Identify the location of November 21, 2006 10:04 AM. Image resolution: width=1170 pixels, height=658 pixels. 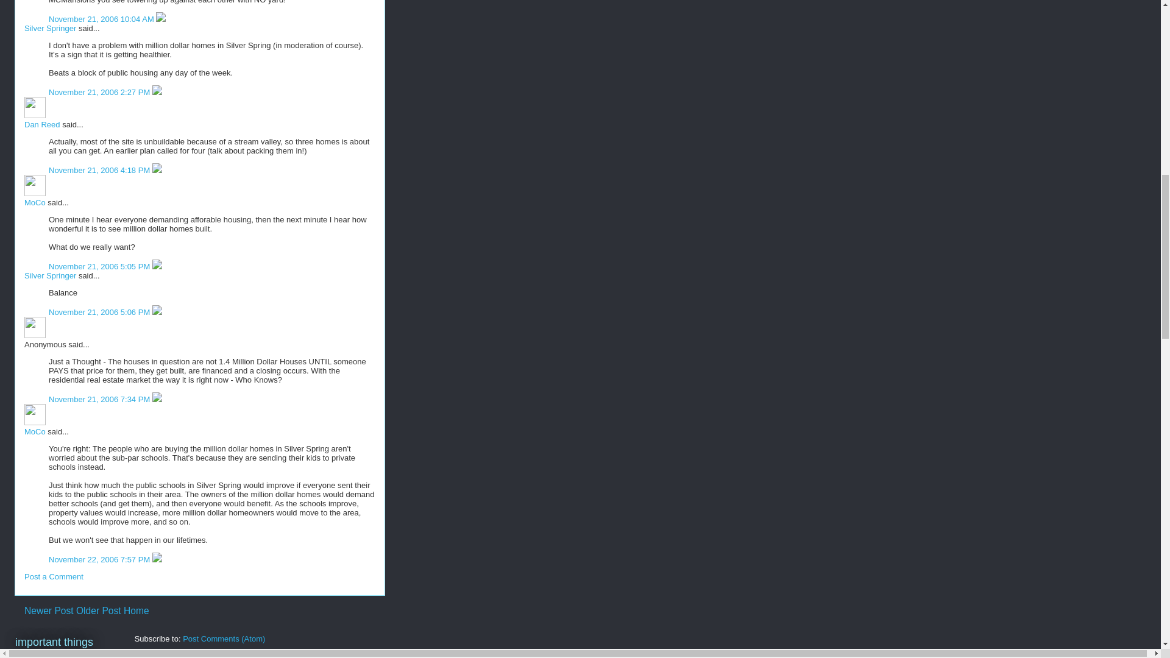
(102, 18).